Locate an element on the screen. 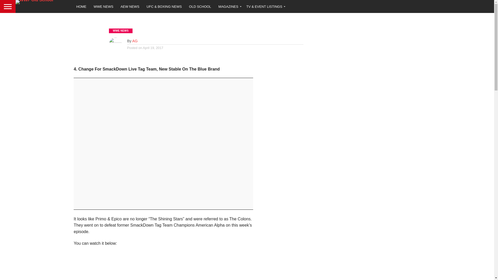 The height and width of the screenshot is (280, 498). OLD SCHOOL is located at coordinates (200, 6).